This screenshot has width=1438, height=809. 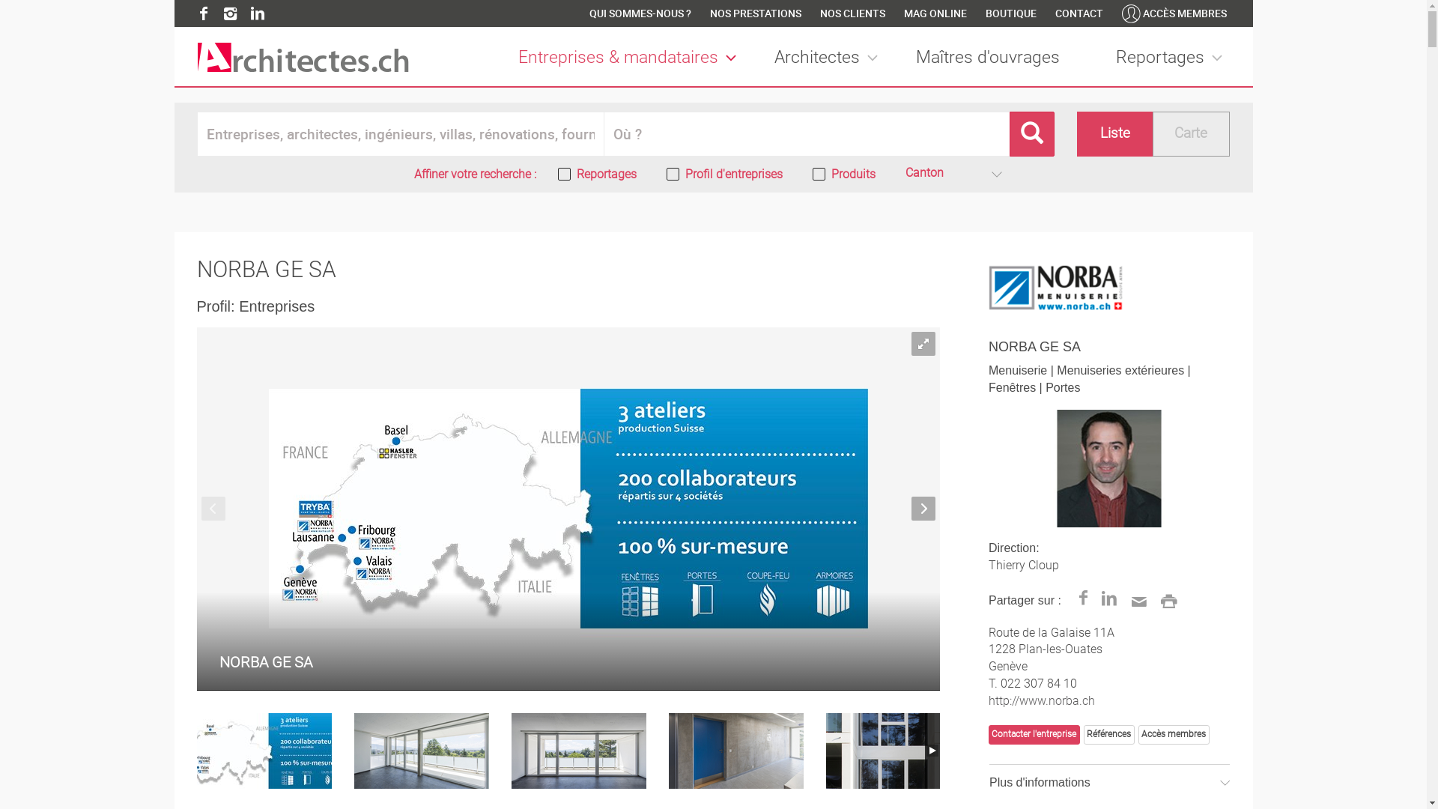 What do you see at coordinates (258, 13) in the screenshot?
I see `Linkedin` at bounding box center [258, 13].